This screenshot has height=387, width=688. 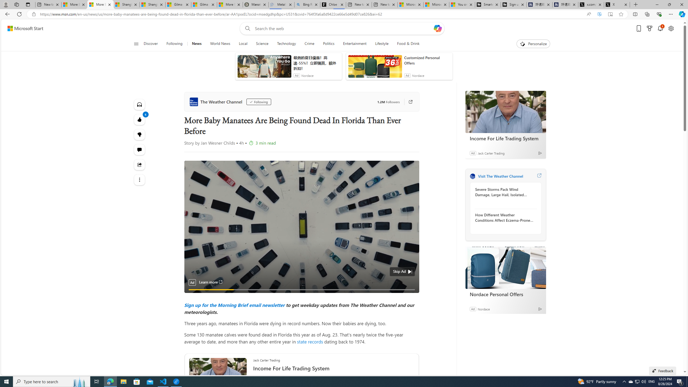 What do you see at coordinates (328, 44) in the screenshot?
I see `Politics` at bounding box center [328, 44].